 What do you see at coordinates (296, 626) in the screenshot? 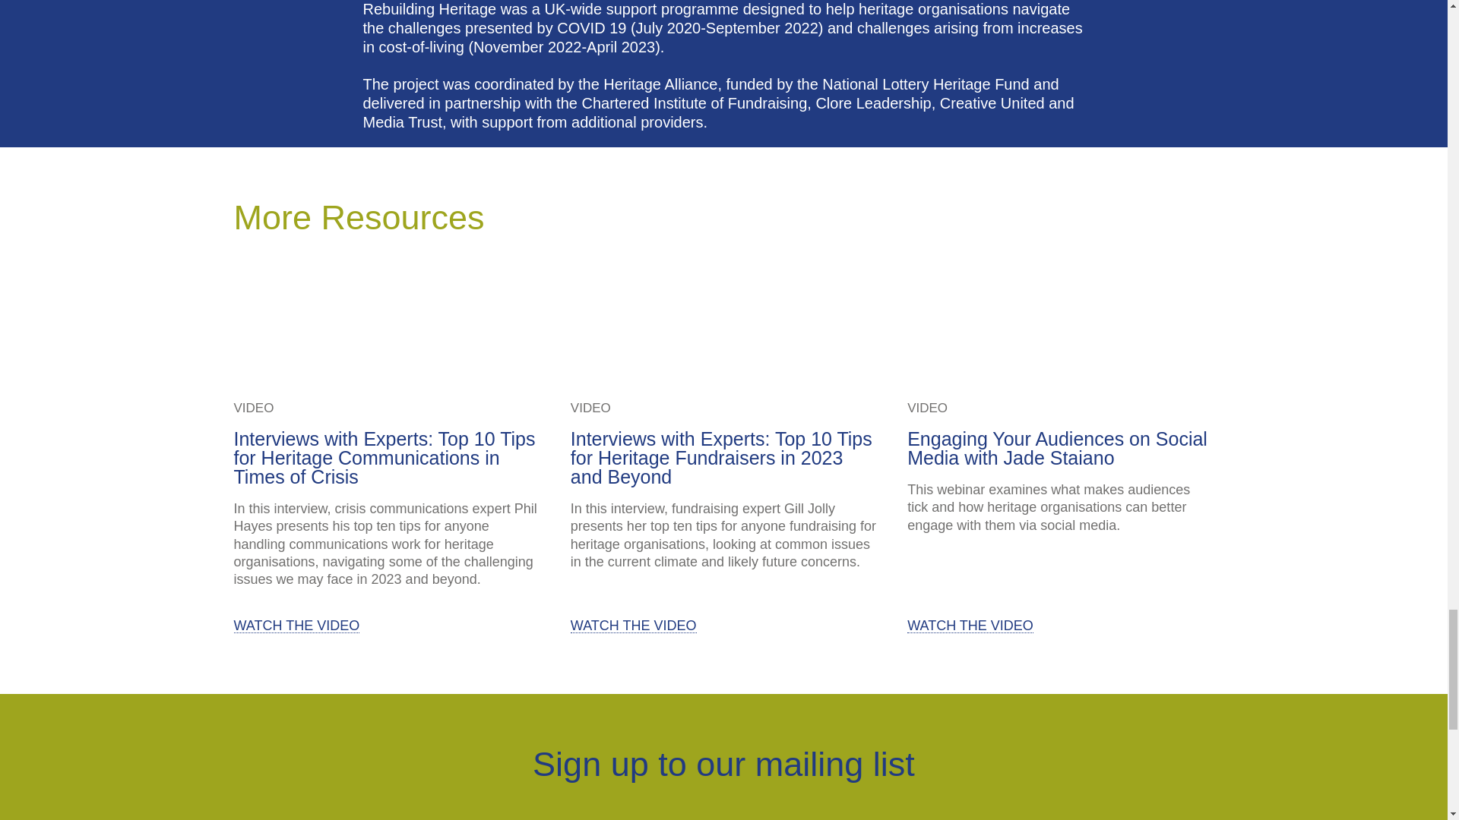
I see `WATCH THE VIDEO` at bounding box center [296, 626].